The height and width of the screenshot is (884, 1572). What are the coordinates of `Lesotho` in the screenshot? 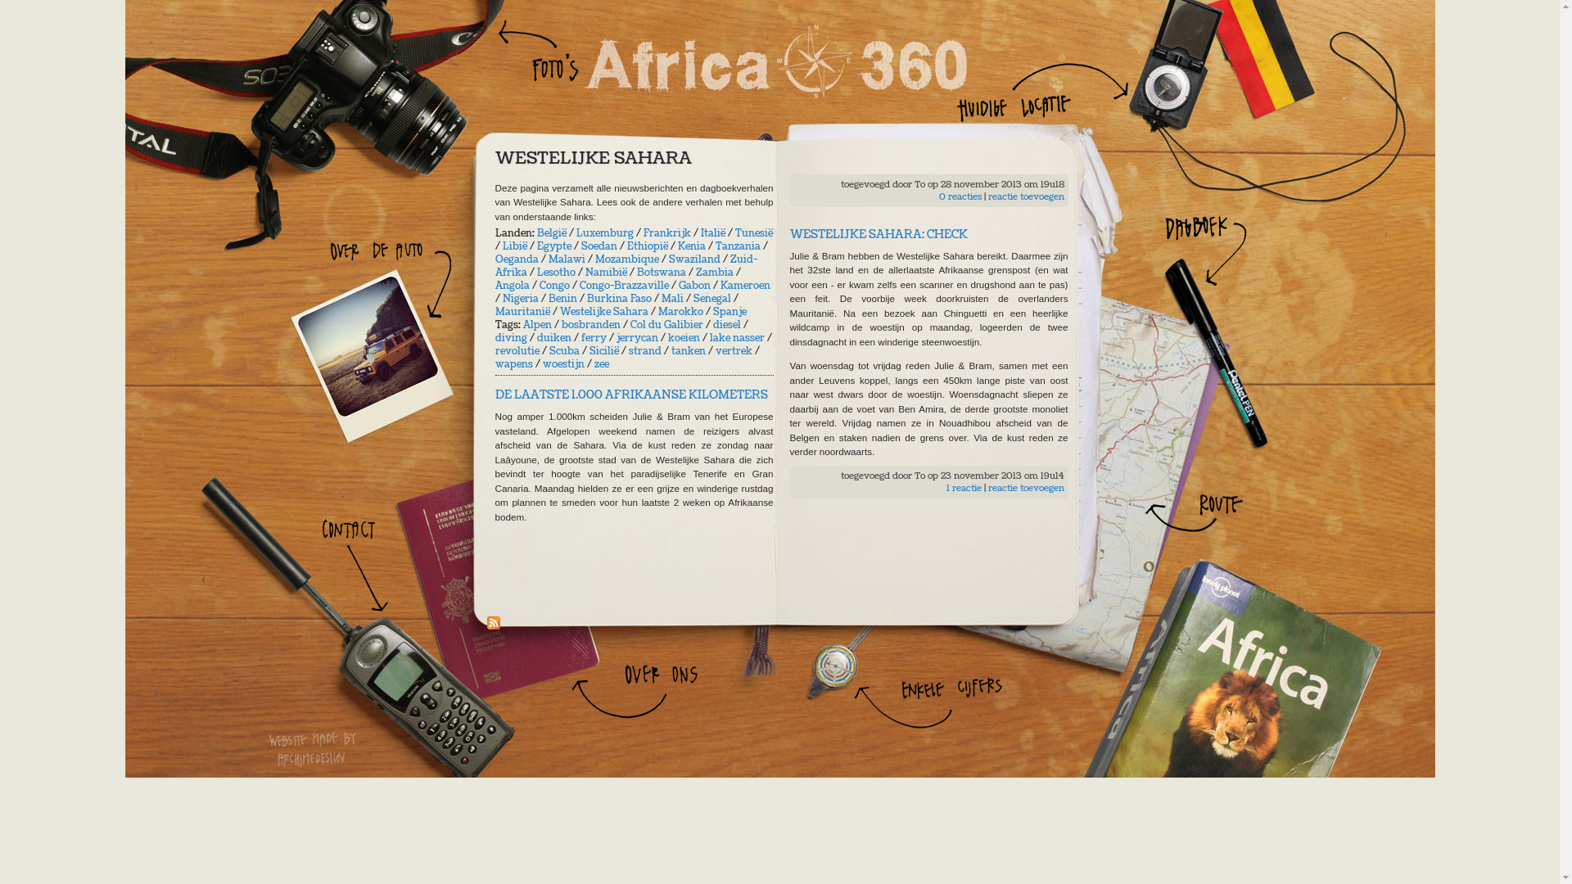 It's located at (557, 273).